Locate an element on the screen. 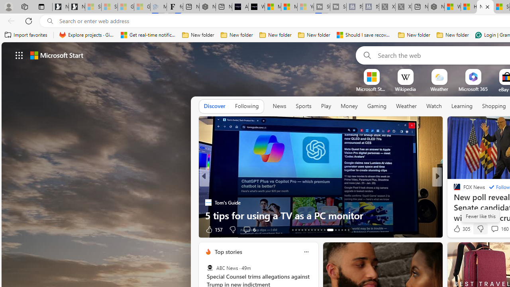 This screenshot has width=510, height=287. Search is located at coordinates (366, 55).